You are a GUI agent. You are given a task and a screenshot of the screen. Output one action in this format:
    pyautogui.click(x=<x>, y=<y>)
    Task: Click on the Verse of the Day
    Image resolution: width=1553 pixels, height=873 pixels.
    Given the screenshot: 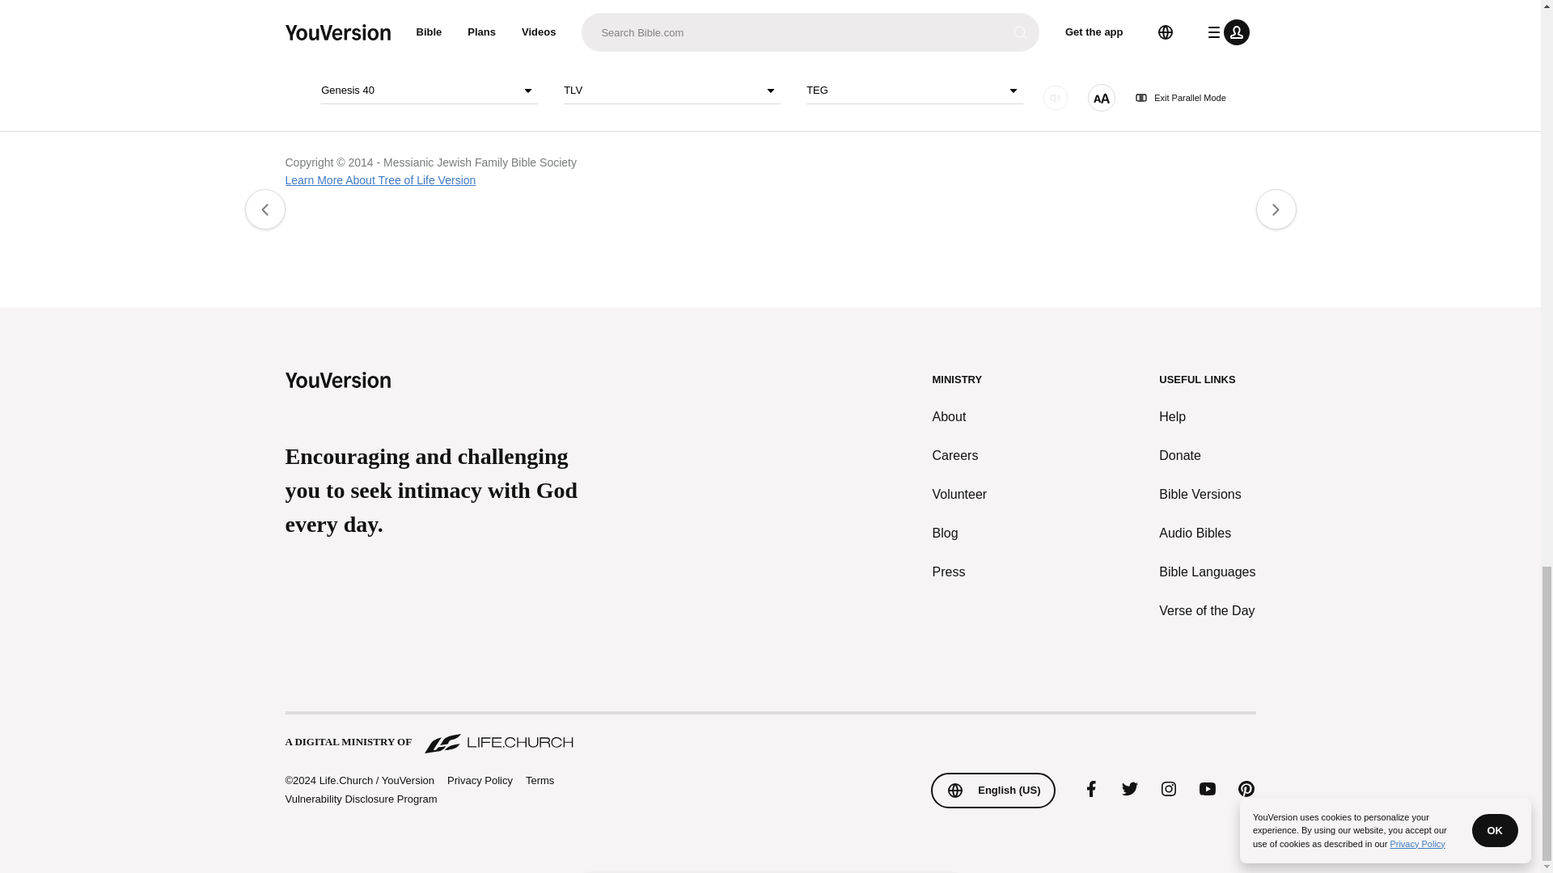 What is the action you would take?
    pyautogui.click(x=1207, y=611)
    